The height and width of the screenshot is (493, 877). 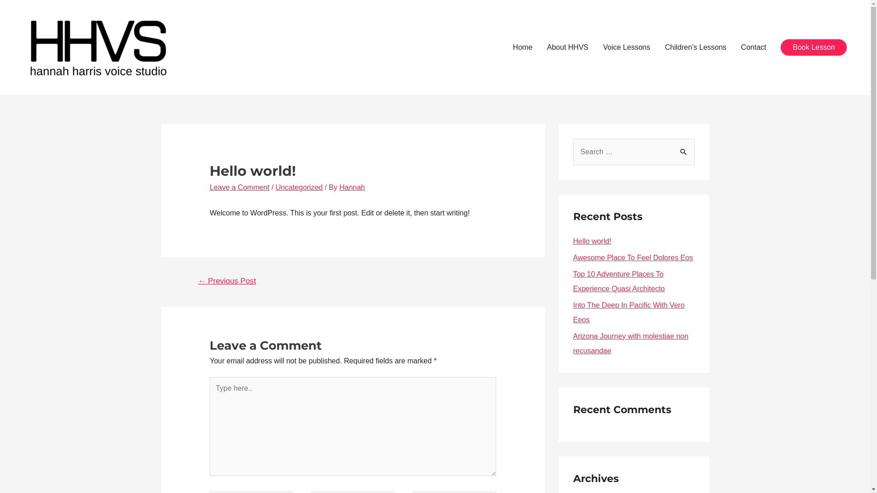 I want to click on About HHVS, so click(x=568, y=47).